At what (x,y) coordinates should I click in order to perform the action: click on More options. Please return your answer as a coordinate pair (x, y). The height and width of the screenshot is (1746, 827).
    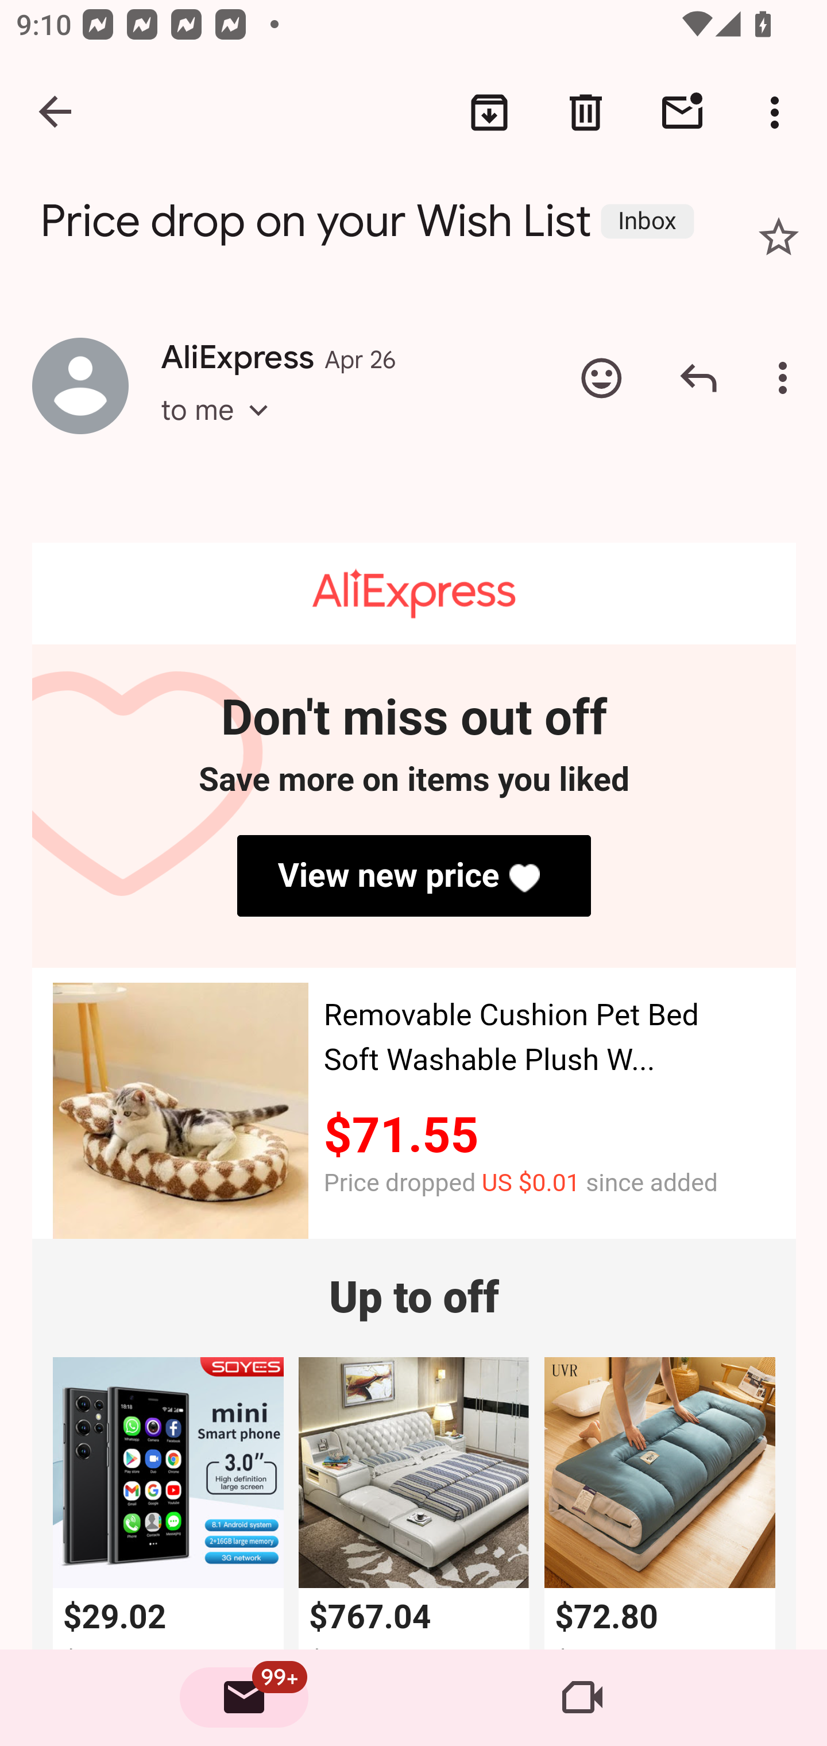
    Looking at the image, I should click on (787, 378).